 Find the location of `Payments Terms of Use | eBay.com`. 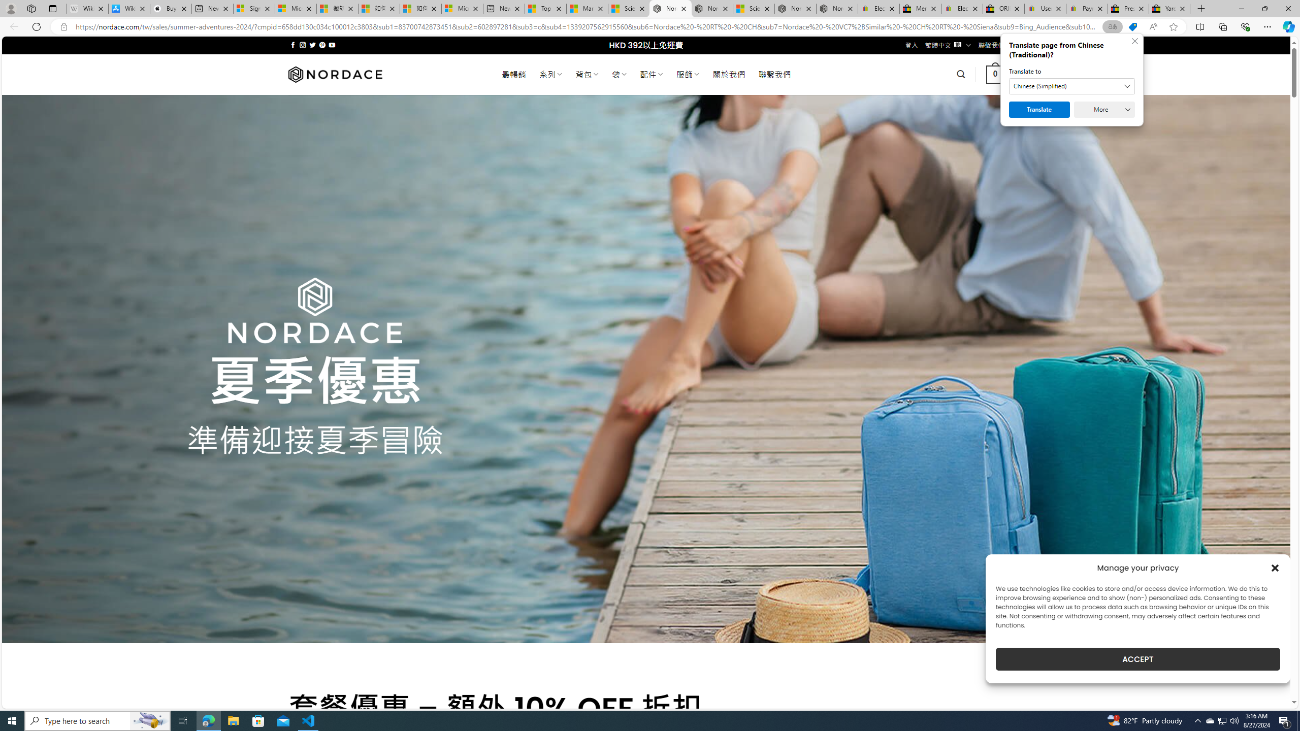

Payments Terms of Use | eBay.com is located at coordinates (1087, 9).